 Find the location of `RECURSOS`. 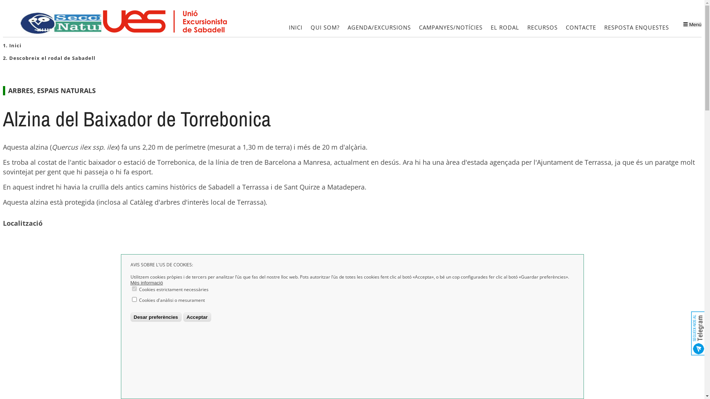

RECURSOS is located at coordinates (542, 28).